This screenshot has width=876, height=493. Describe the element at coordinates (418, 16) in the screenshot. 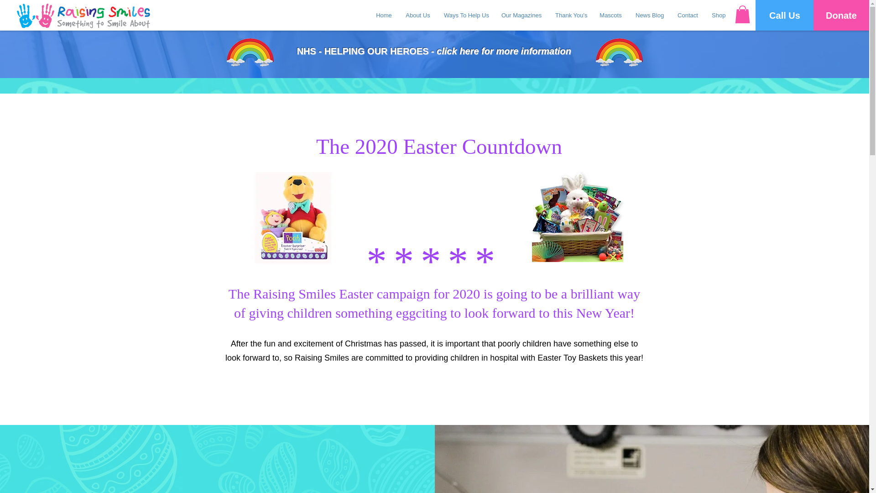

I see `About Us` at that location.